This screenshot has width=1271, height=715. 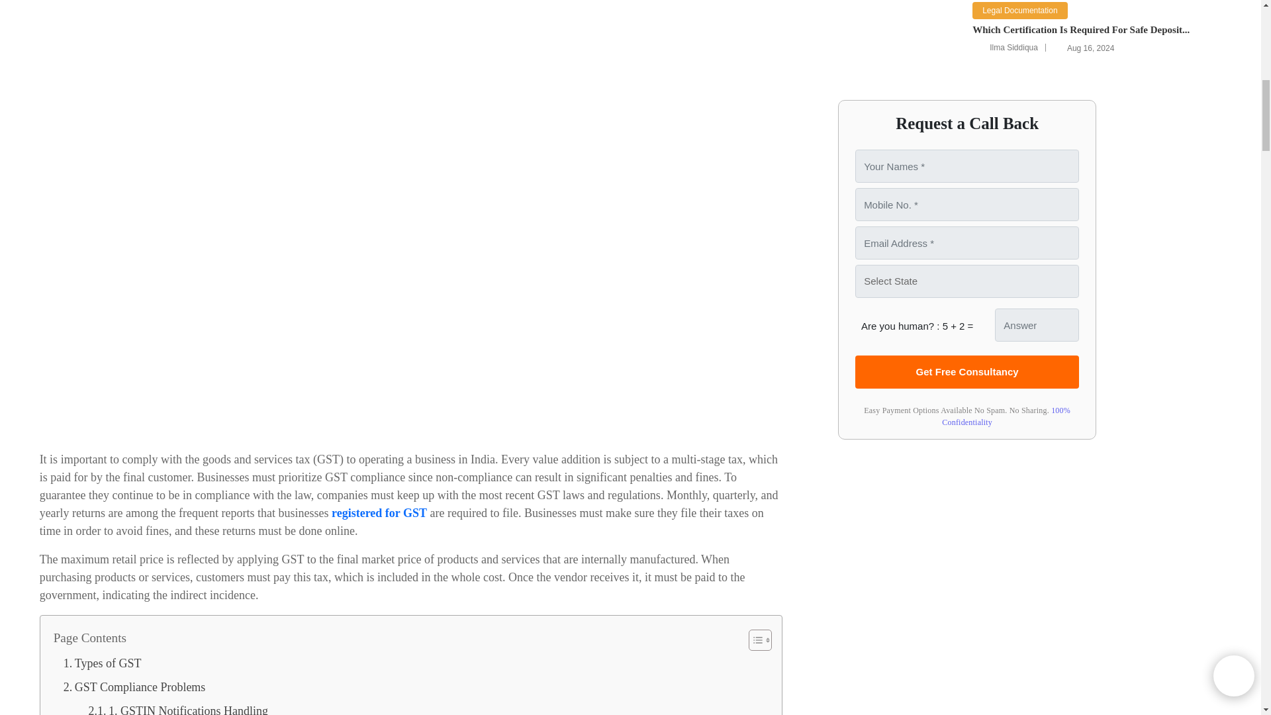 I want to click on GST Compliance Problems, so click(x=135, y=687).